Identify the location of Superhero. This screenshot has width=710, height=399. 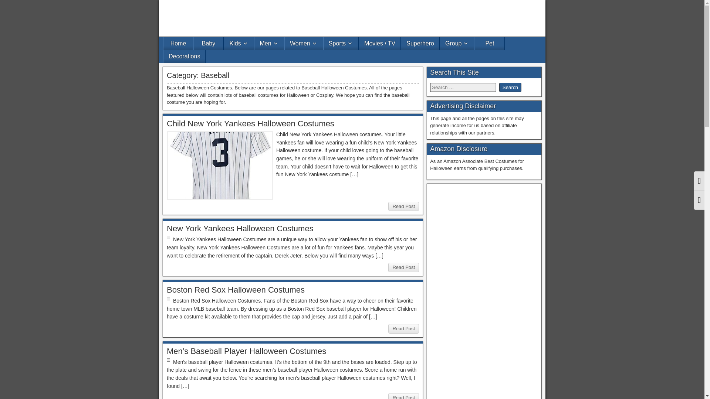
(420, 44).